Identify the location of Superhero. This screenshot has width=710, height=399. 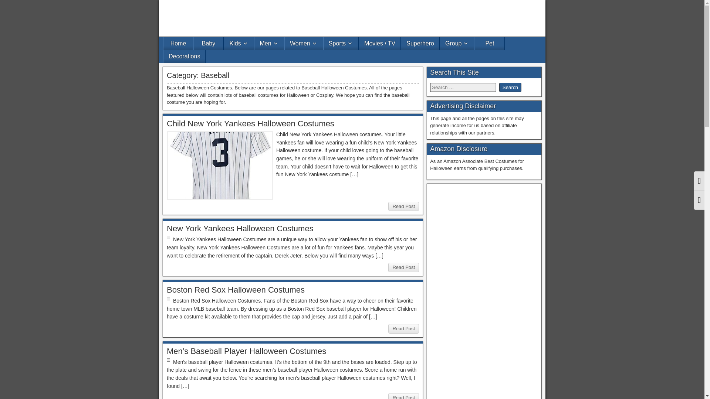
(420, 44).